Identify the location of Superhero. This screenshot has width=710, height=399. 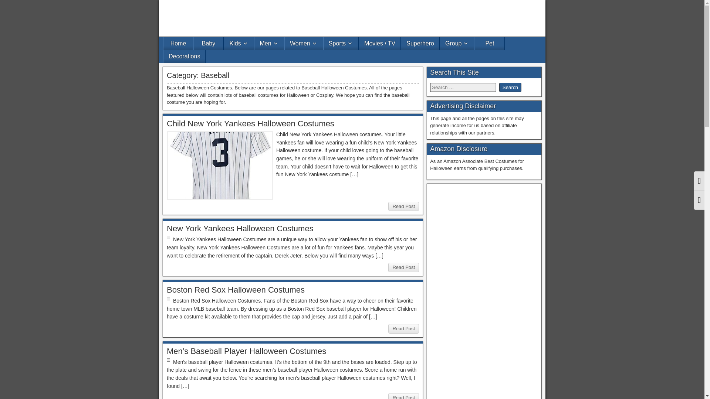
(420, 44).